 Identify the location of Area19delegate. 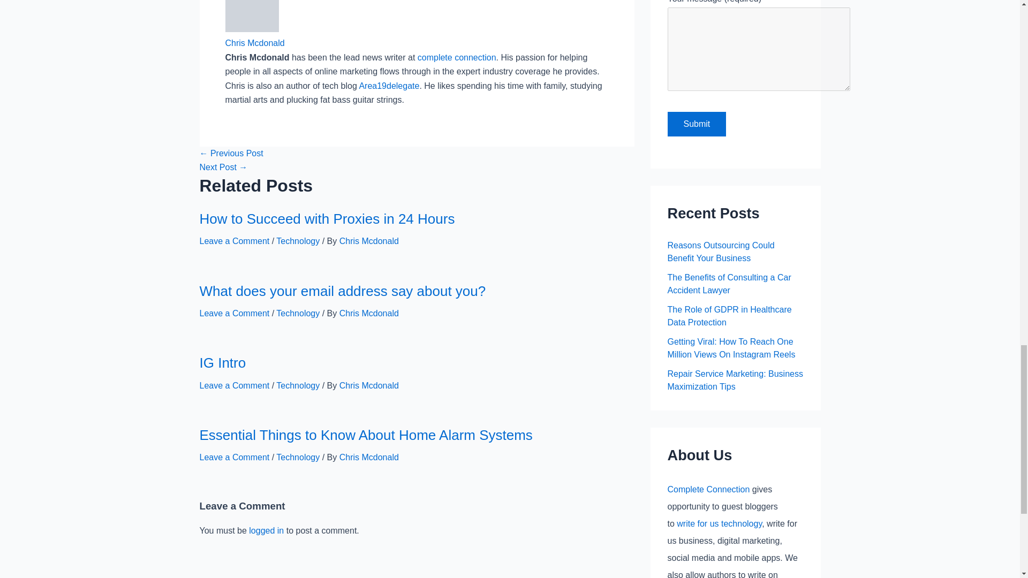
(389, 86).